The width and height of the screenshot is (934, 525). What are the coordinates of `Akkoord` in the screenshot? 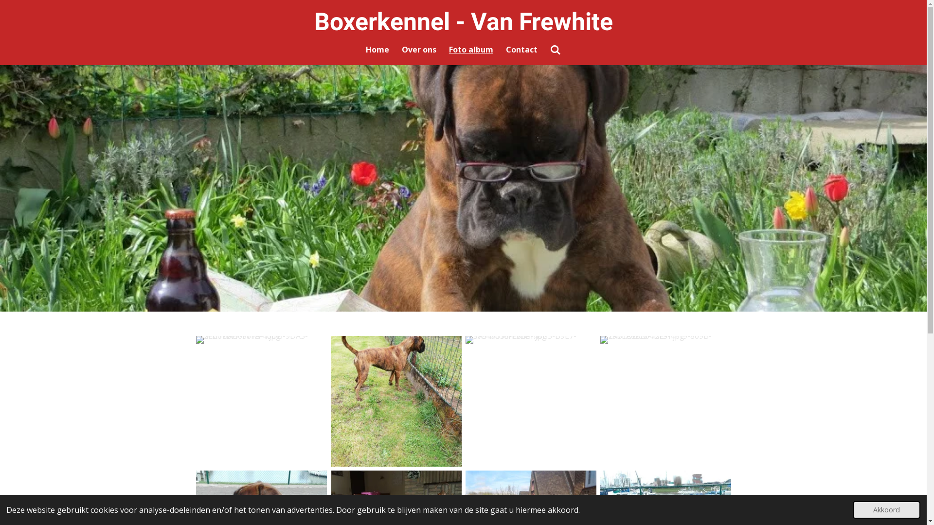 It's located at (886, 510).